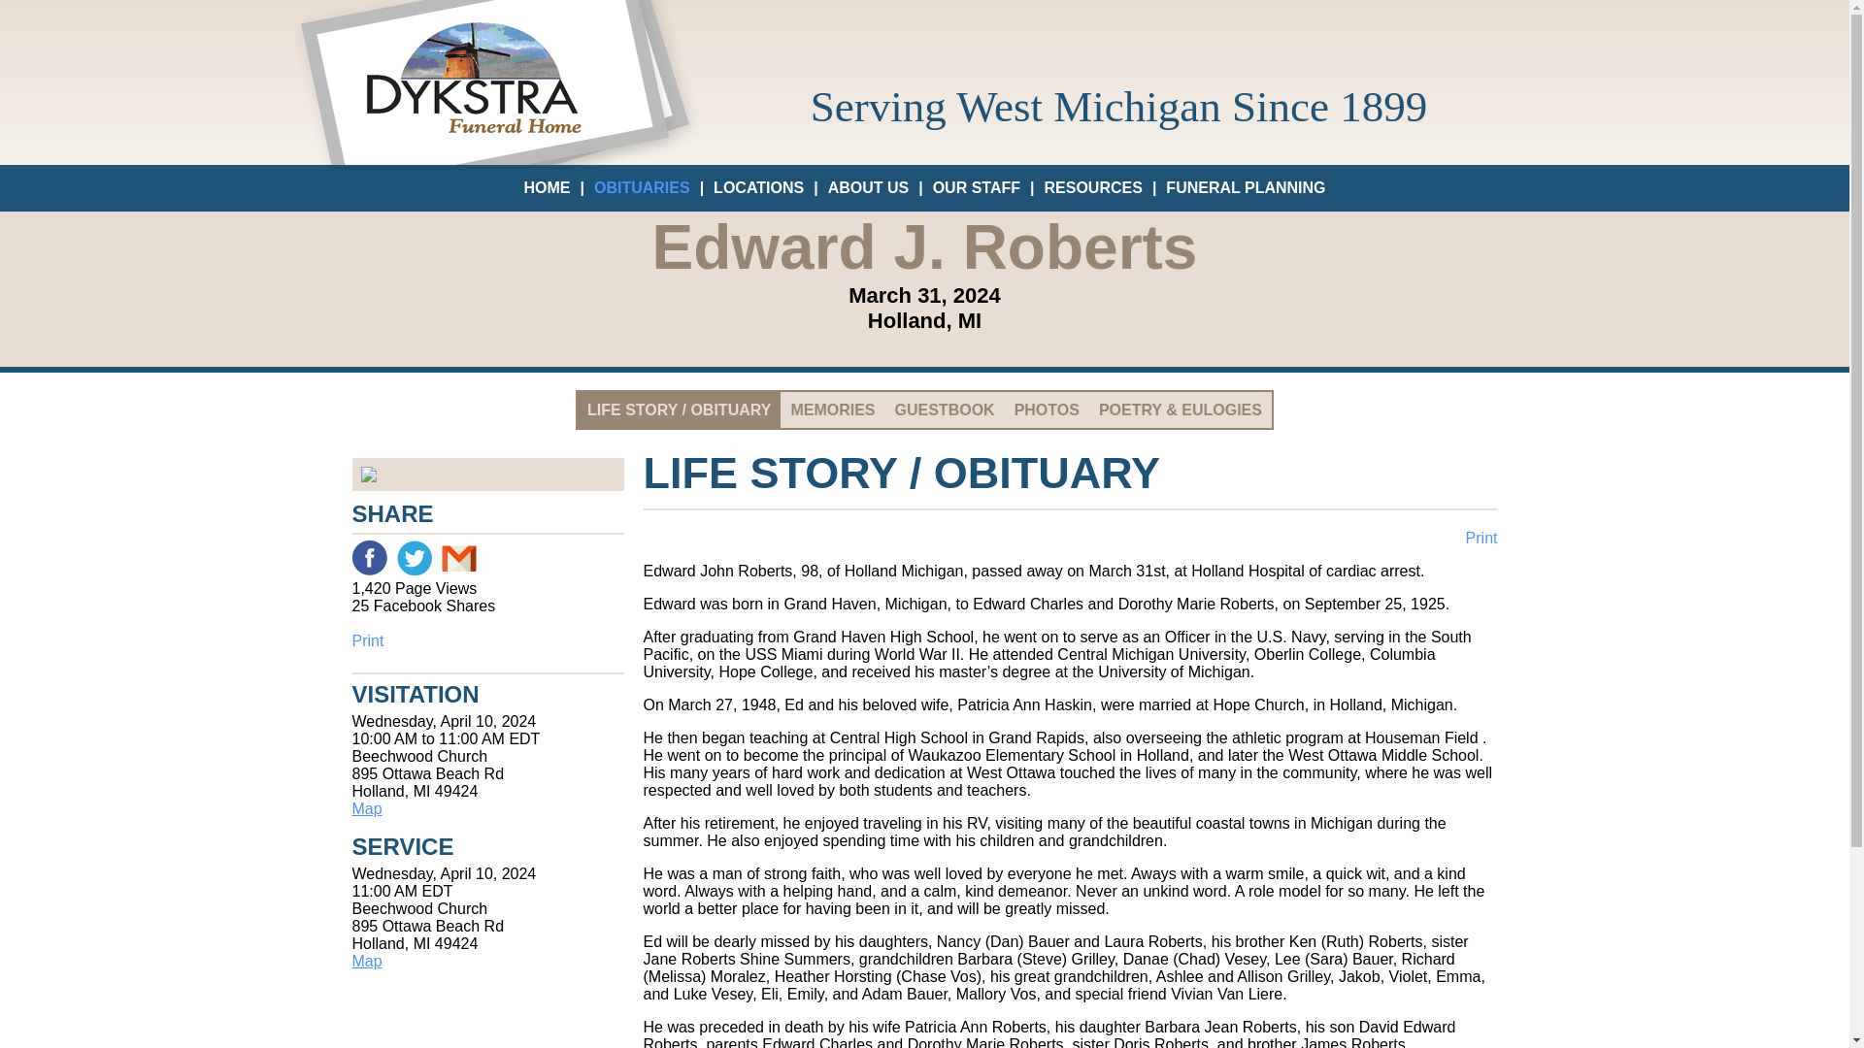  Describe the element at coordinates (487, 474) in the screenshot. I see `Edward J. Roberts` at that location.